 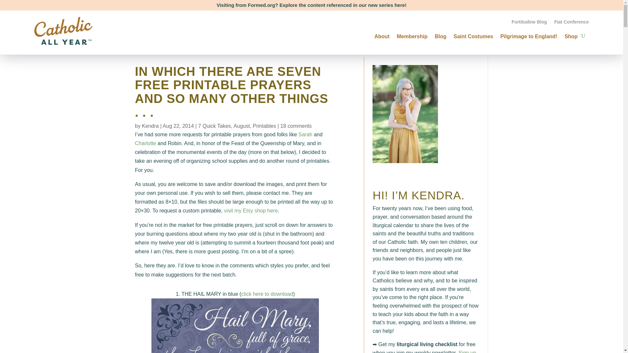 I want to click on Pilgrimage to England!, so click(x=529, y=35).